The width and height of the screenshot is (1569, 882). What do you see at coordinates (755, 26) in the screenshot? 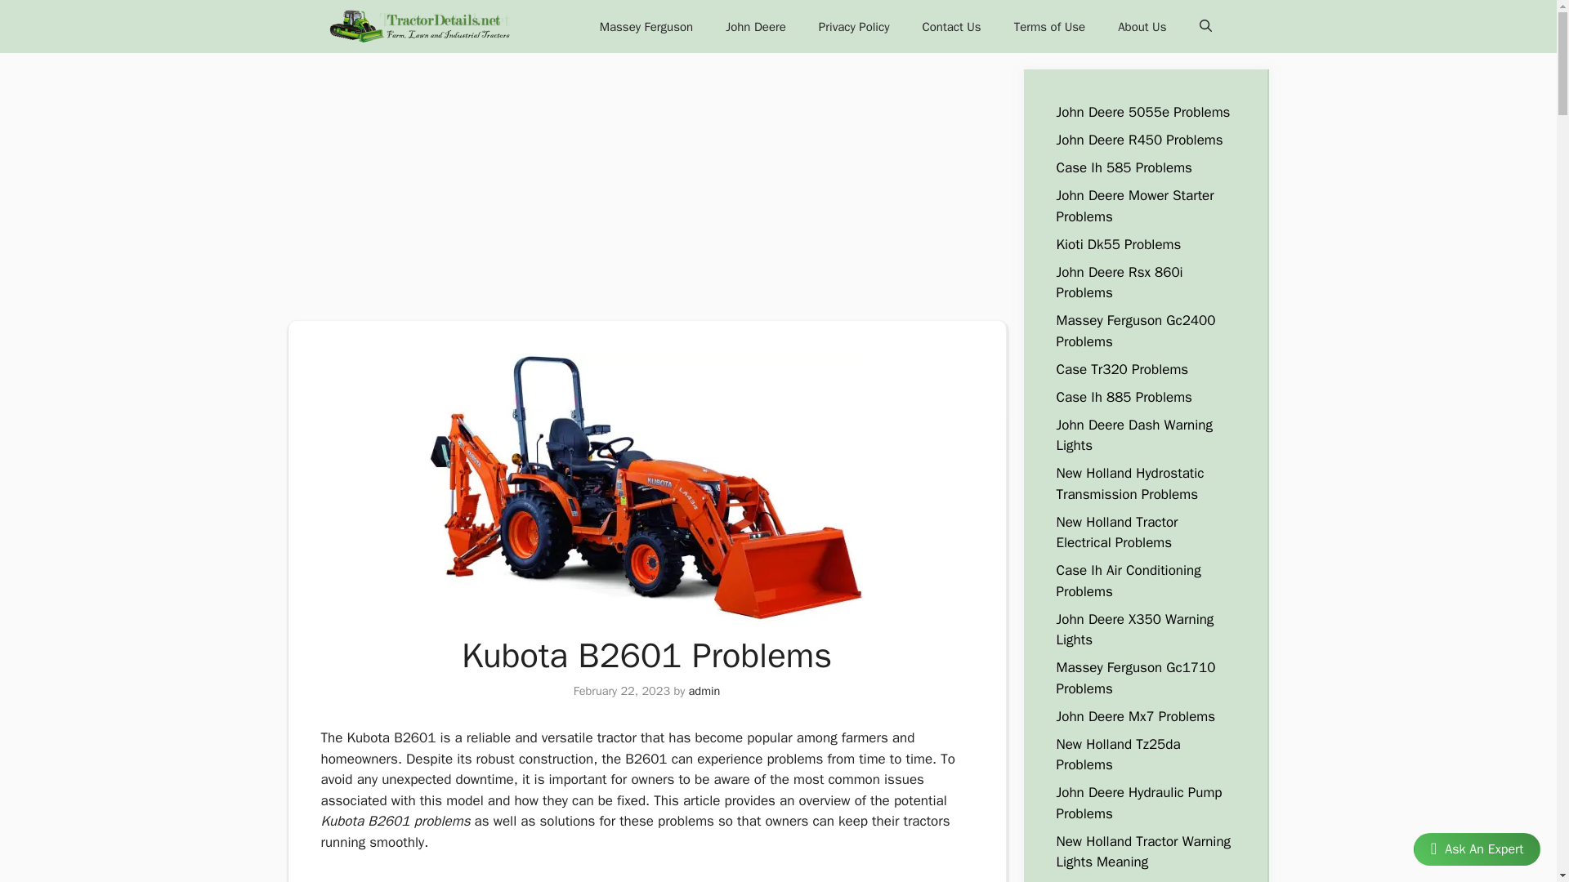
I see `John Deere` at bounding box center [755, 26].